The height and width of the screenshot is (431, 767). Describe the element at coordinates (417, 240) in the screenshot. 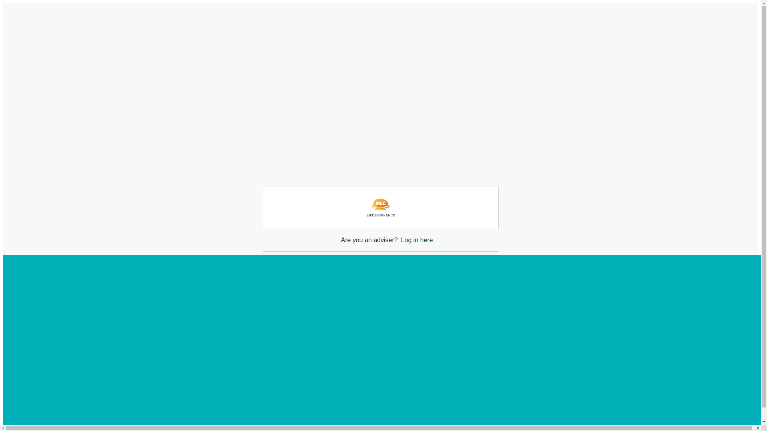

I see `Log in here` at that location.